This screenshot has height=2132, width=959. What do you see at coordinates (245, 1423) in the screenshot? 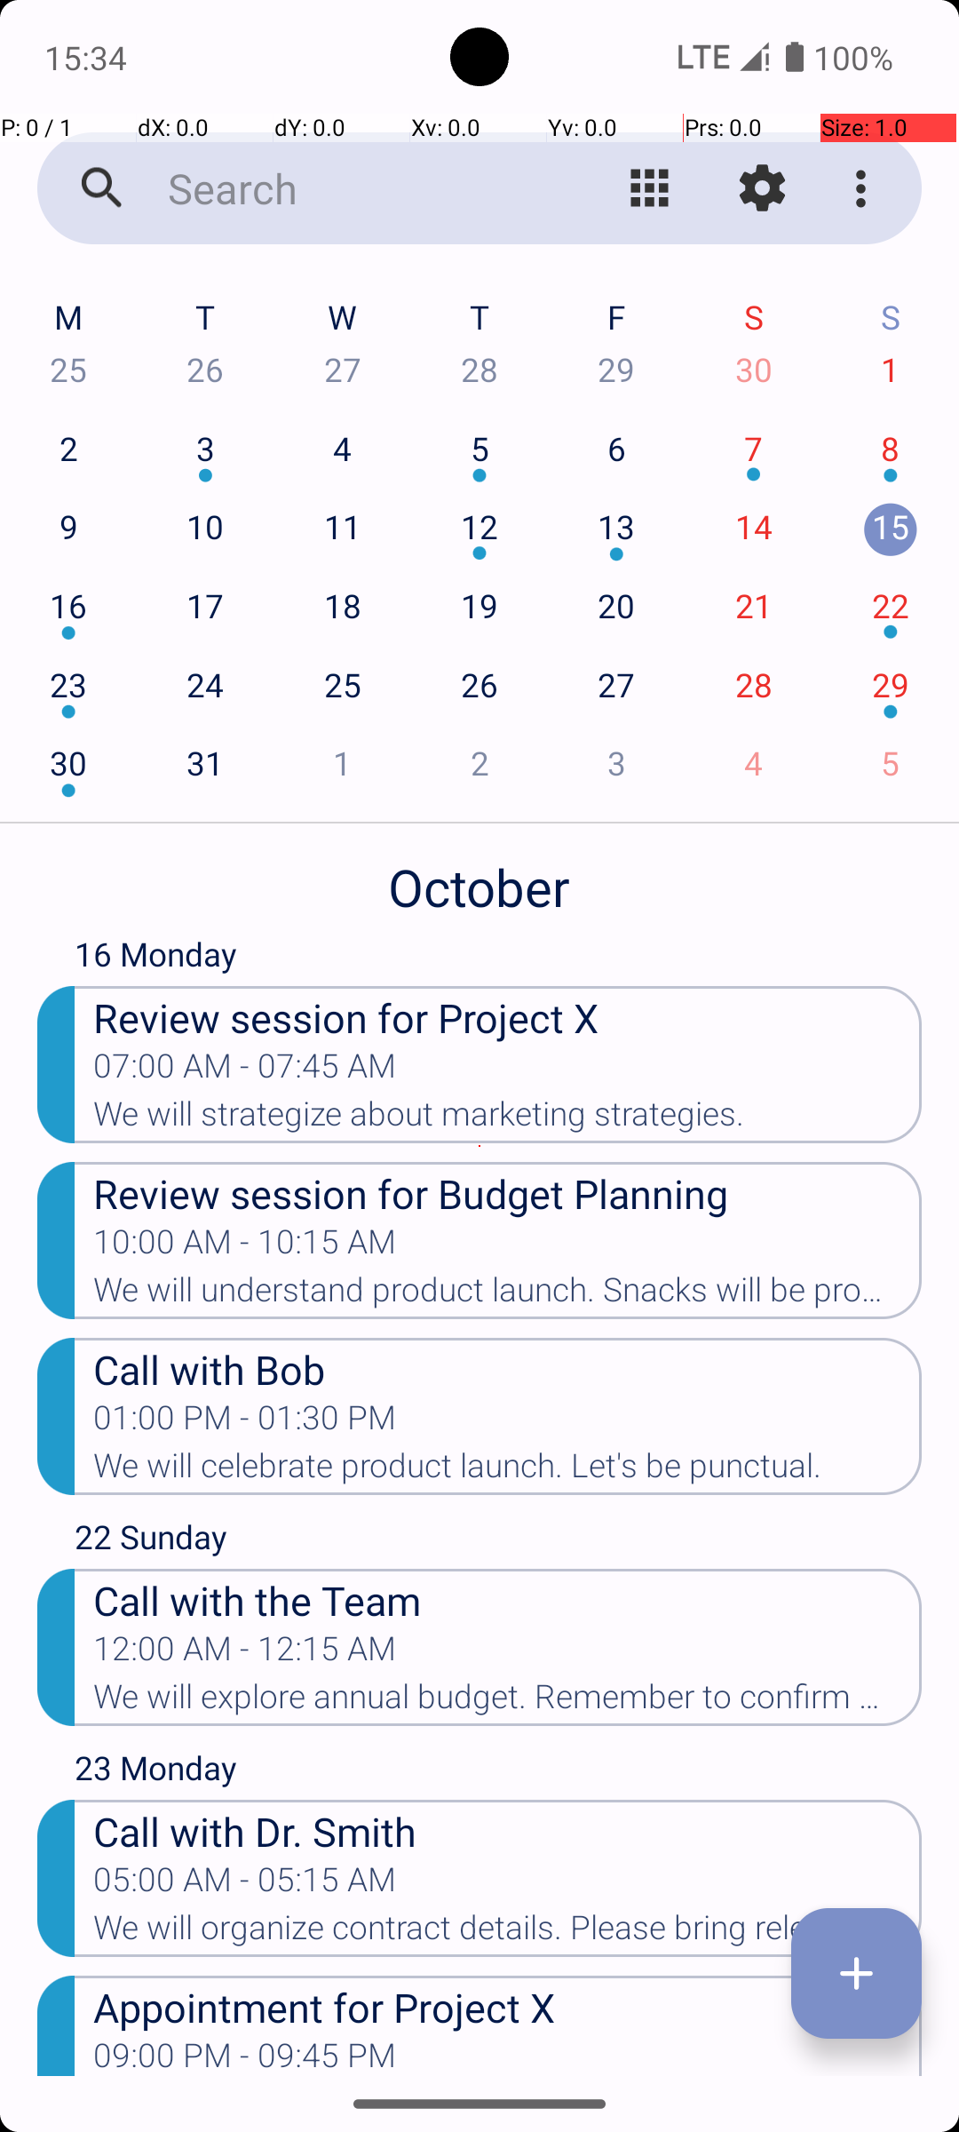
I see `01:00 PM - 01:30 PM` at bounding box center [245, 1423].